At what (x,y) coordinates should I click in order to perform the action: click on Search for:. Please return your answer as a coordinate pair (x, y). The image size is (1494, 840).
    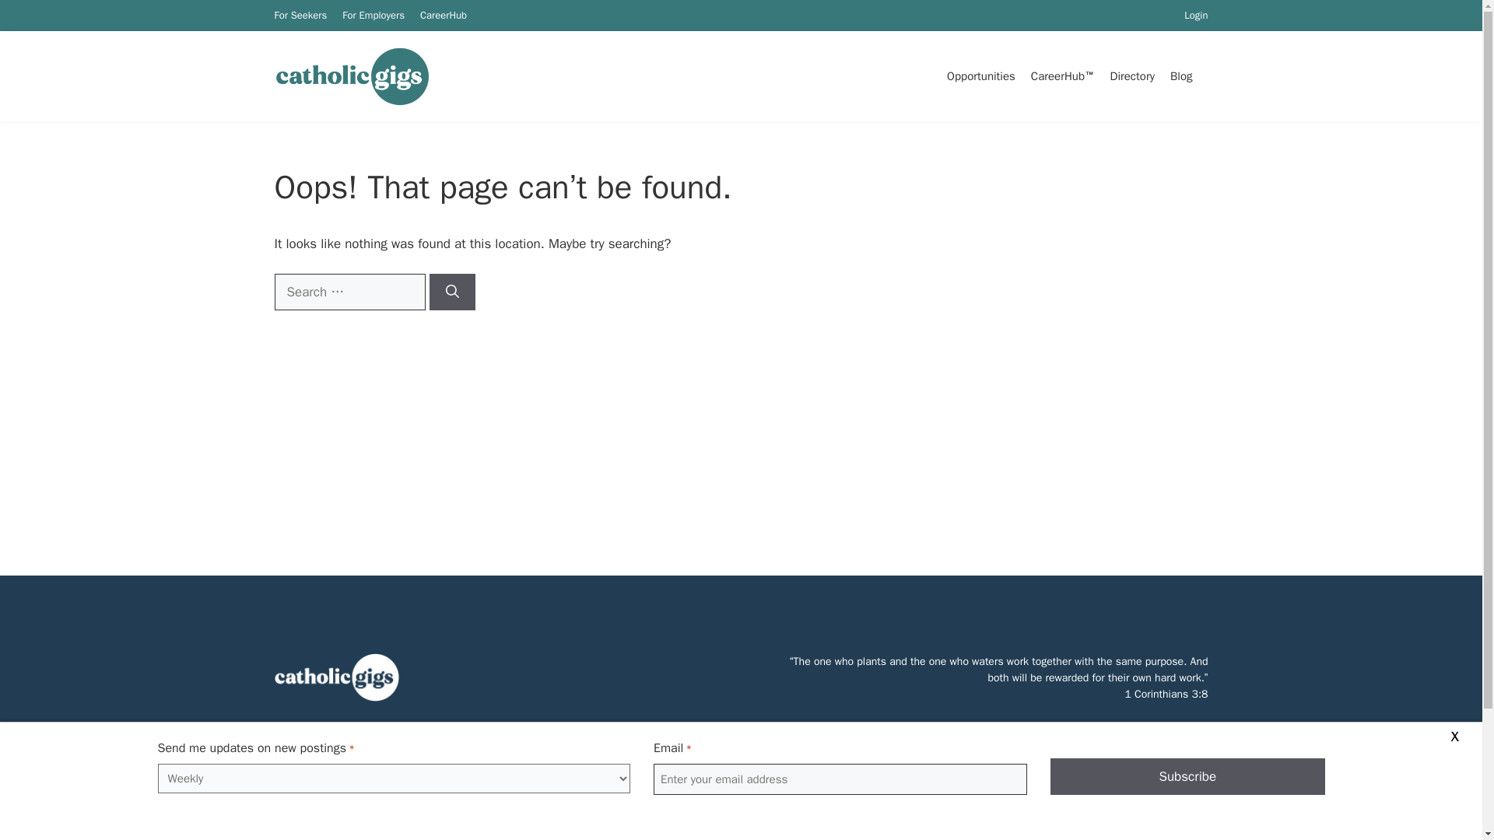
    Looking at the image, I should click on (349, 292).